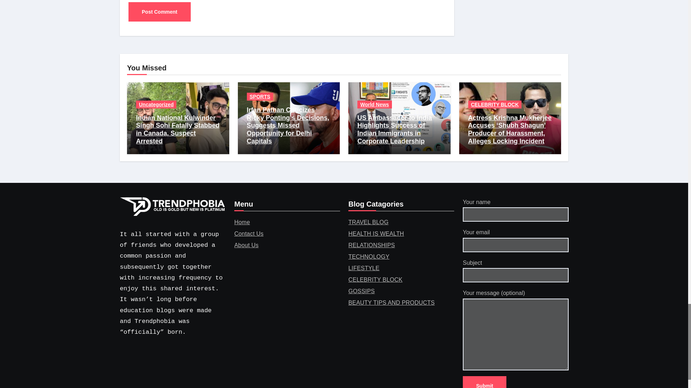 The image size is (691, 388). Describe the element at coordinates (484, 382) in the screenshot. I see `Submit` at that location.